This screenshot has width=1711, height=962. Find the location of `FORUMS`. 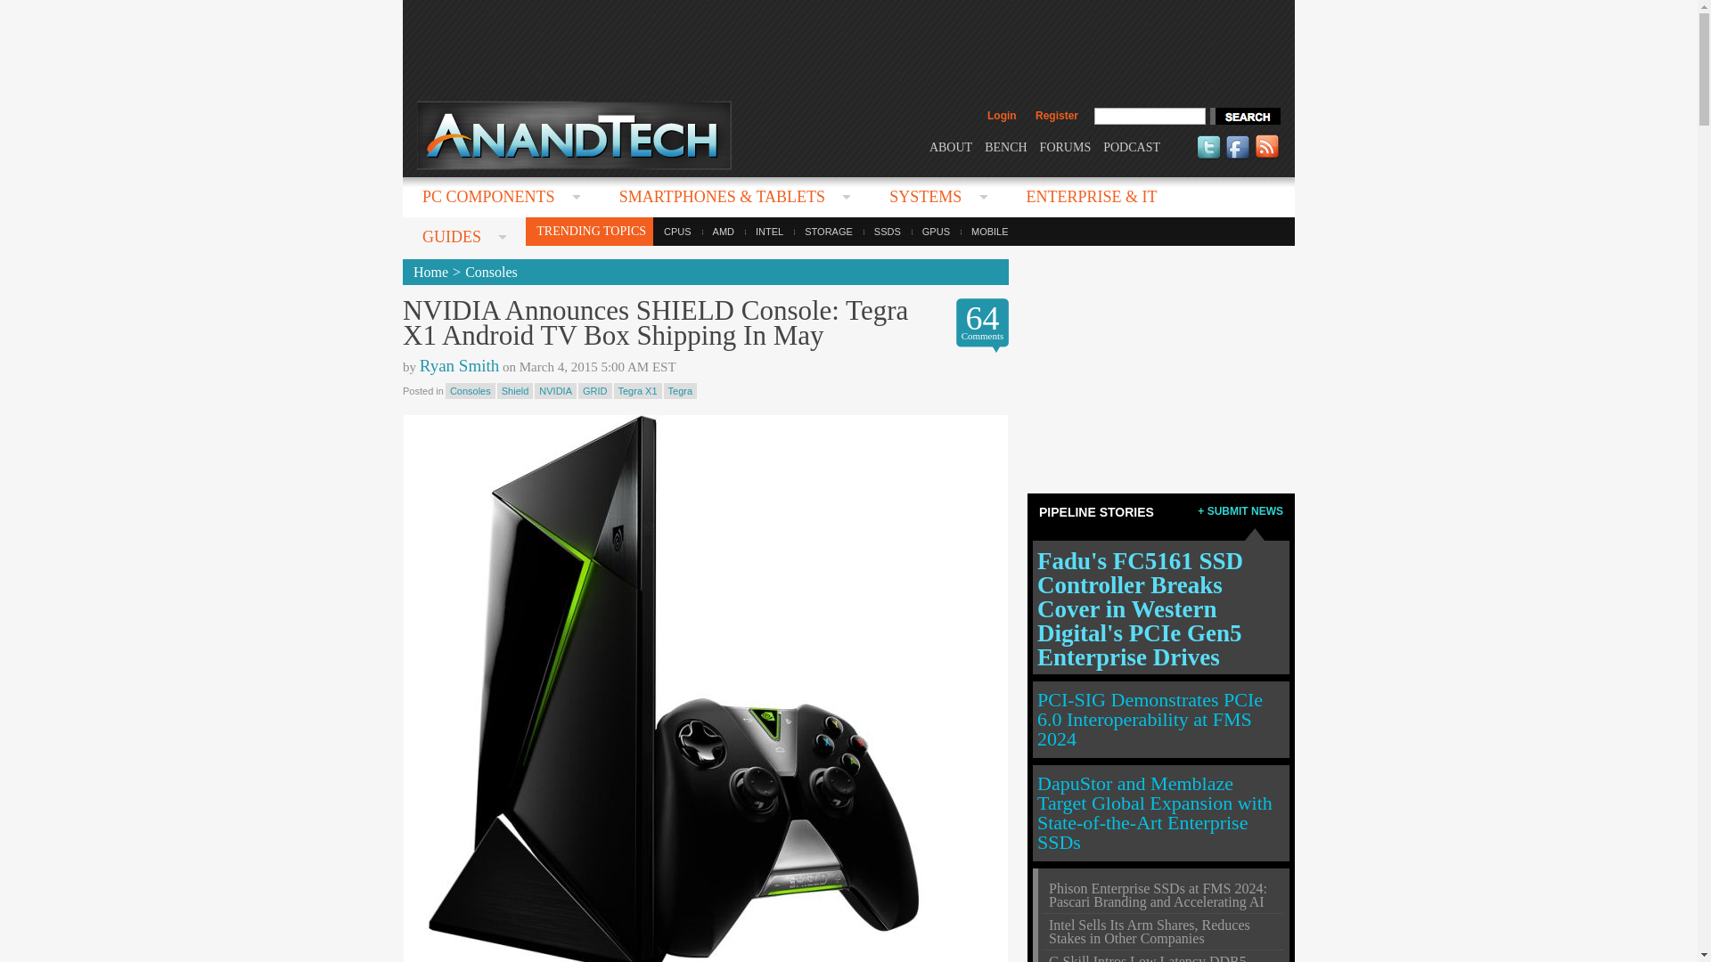

FORUMS is located at coordinates (1066, 146).